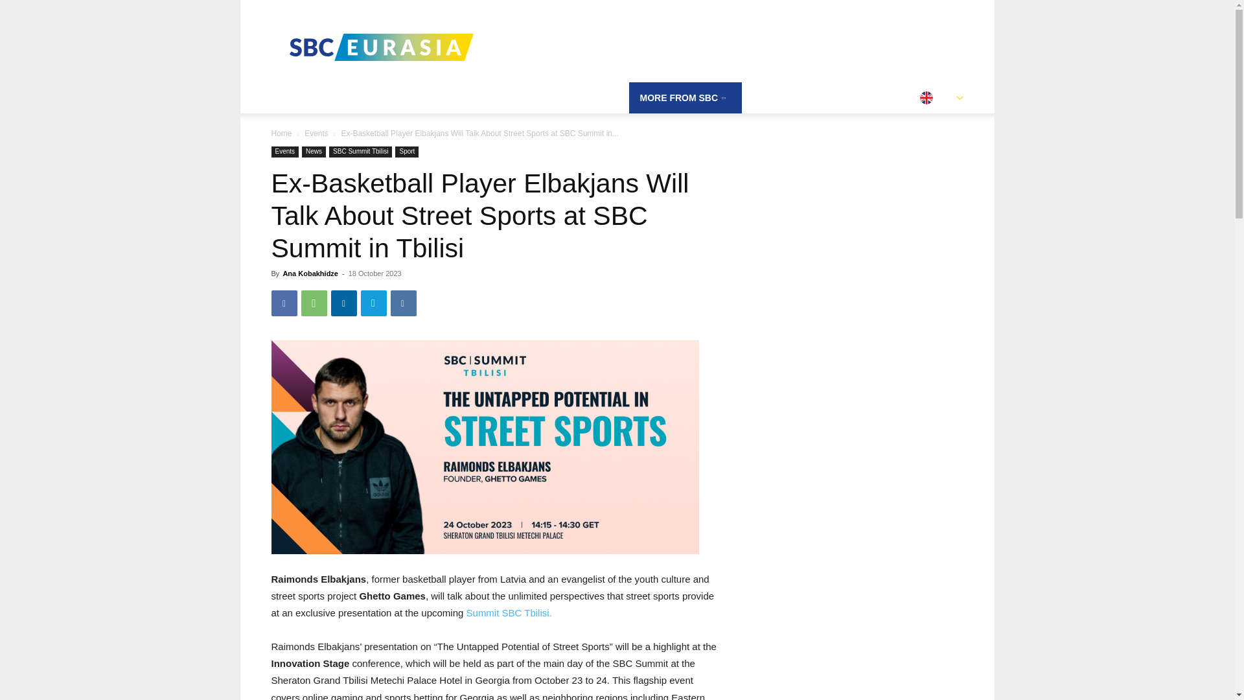 This screenshot has height=700, width=1244. I want to click on VK, so click(403, 303).